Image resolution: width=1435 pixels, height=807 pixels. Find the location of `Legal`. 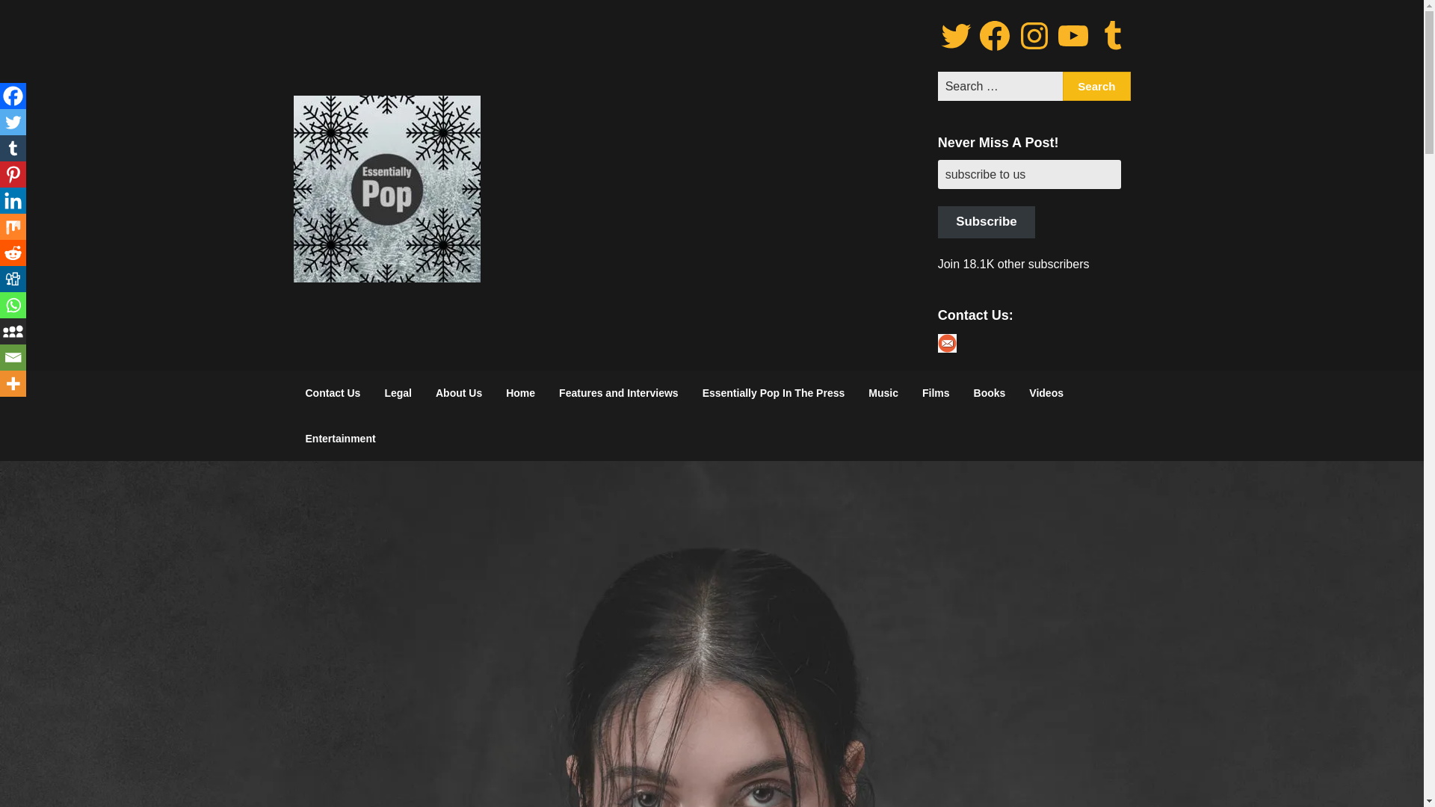

Legal is located at coordinates (398, 393).